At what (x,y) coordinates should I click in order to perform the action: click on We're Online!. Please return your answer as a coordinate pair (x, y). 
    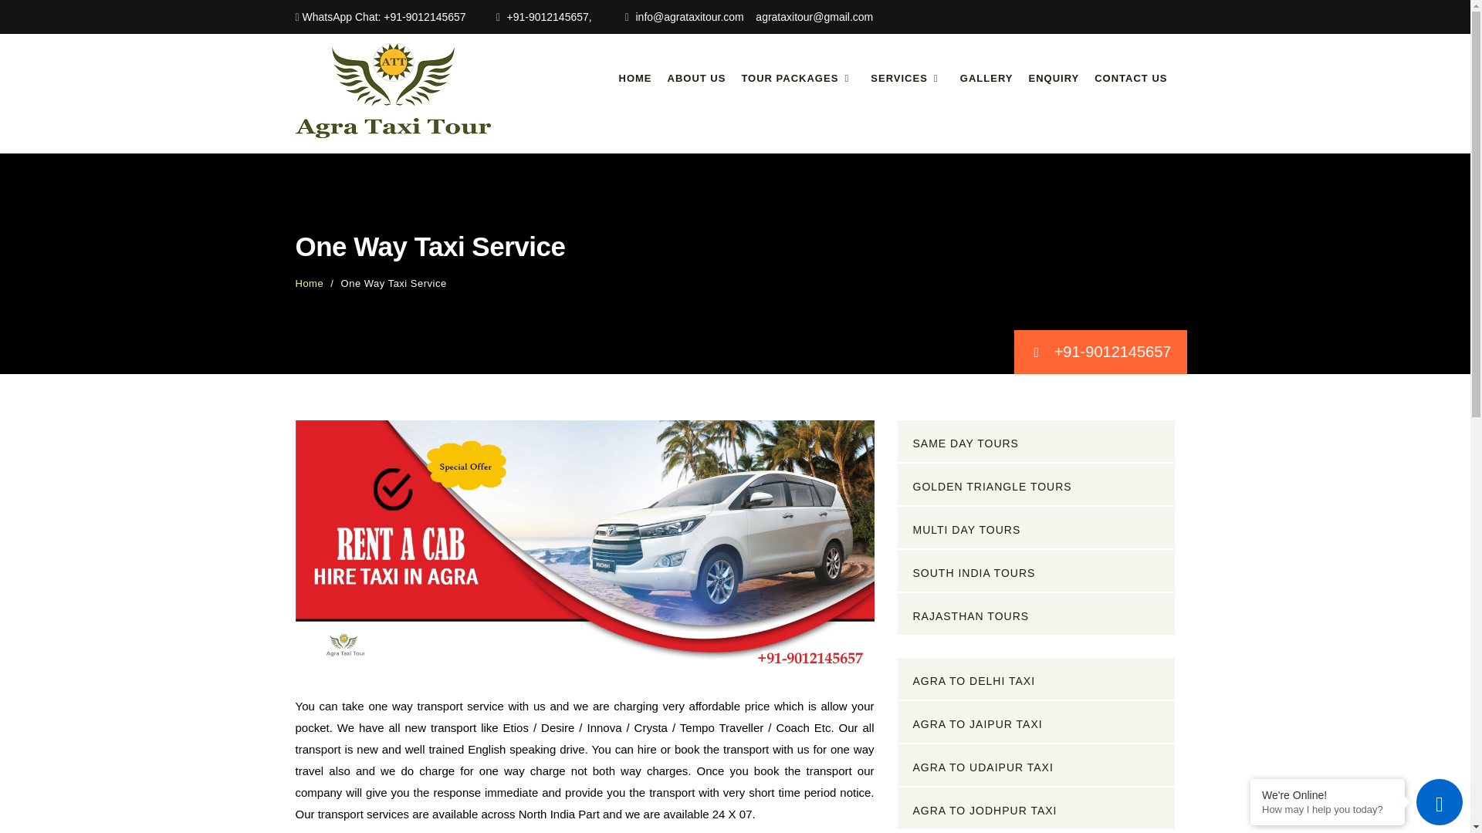
    Looking at the image, I should click on (1328, 794).